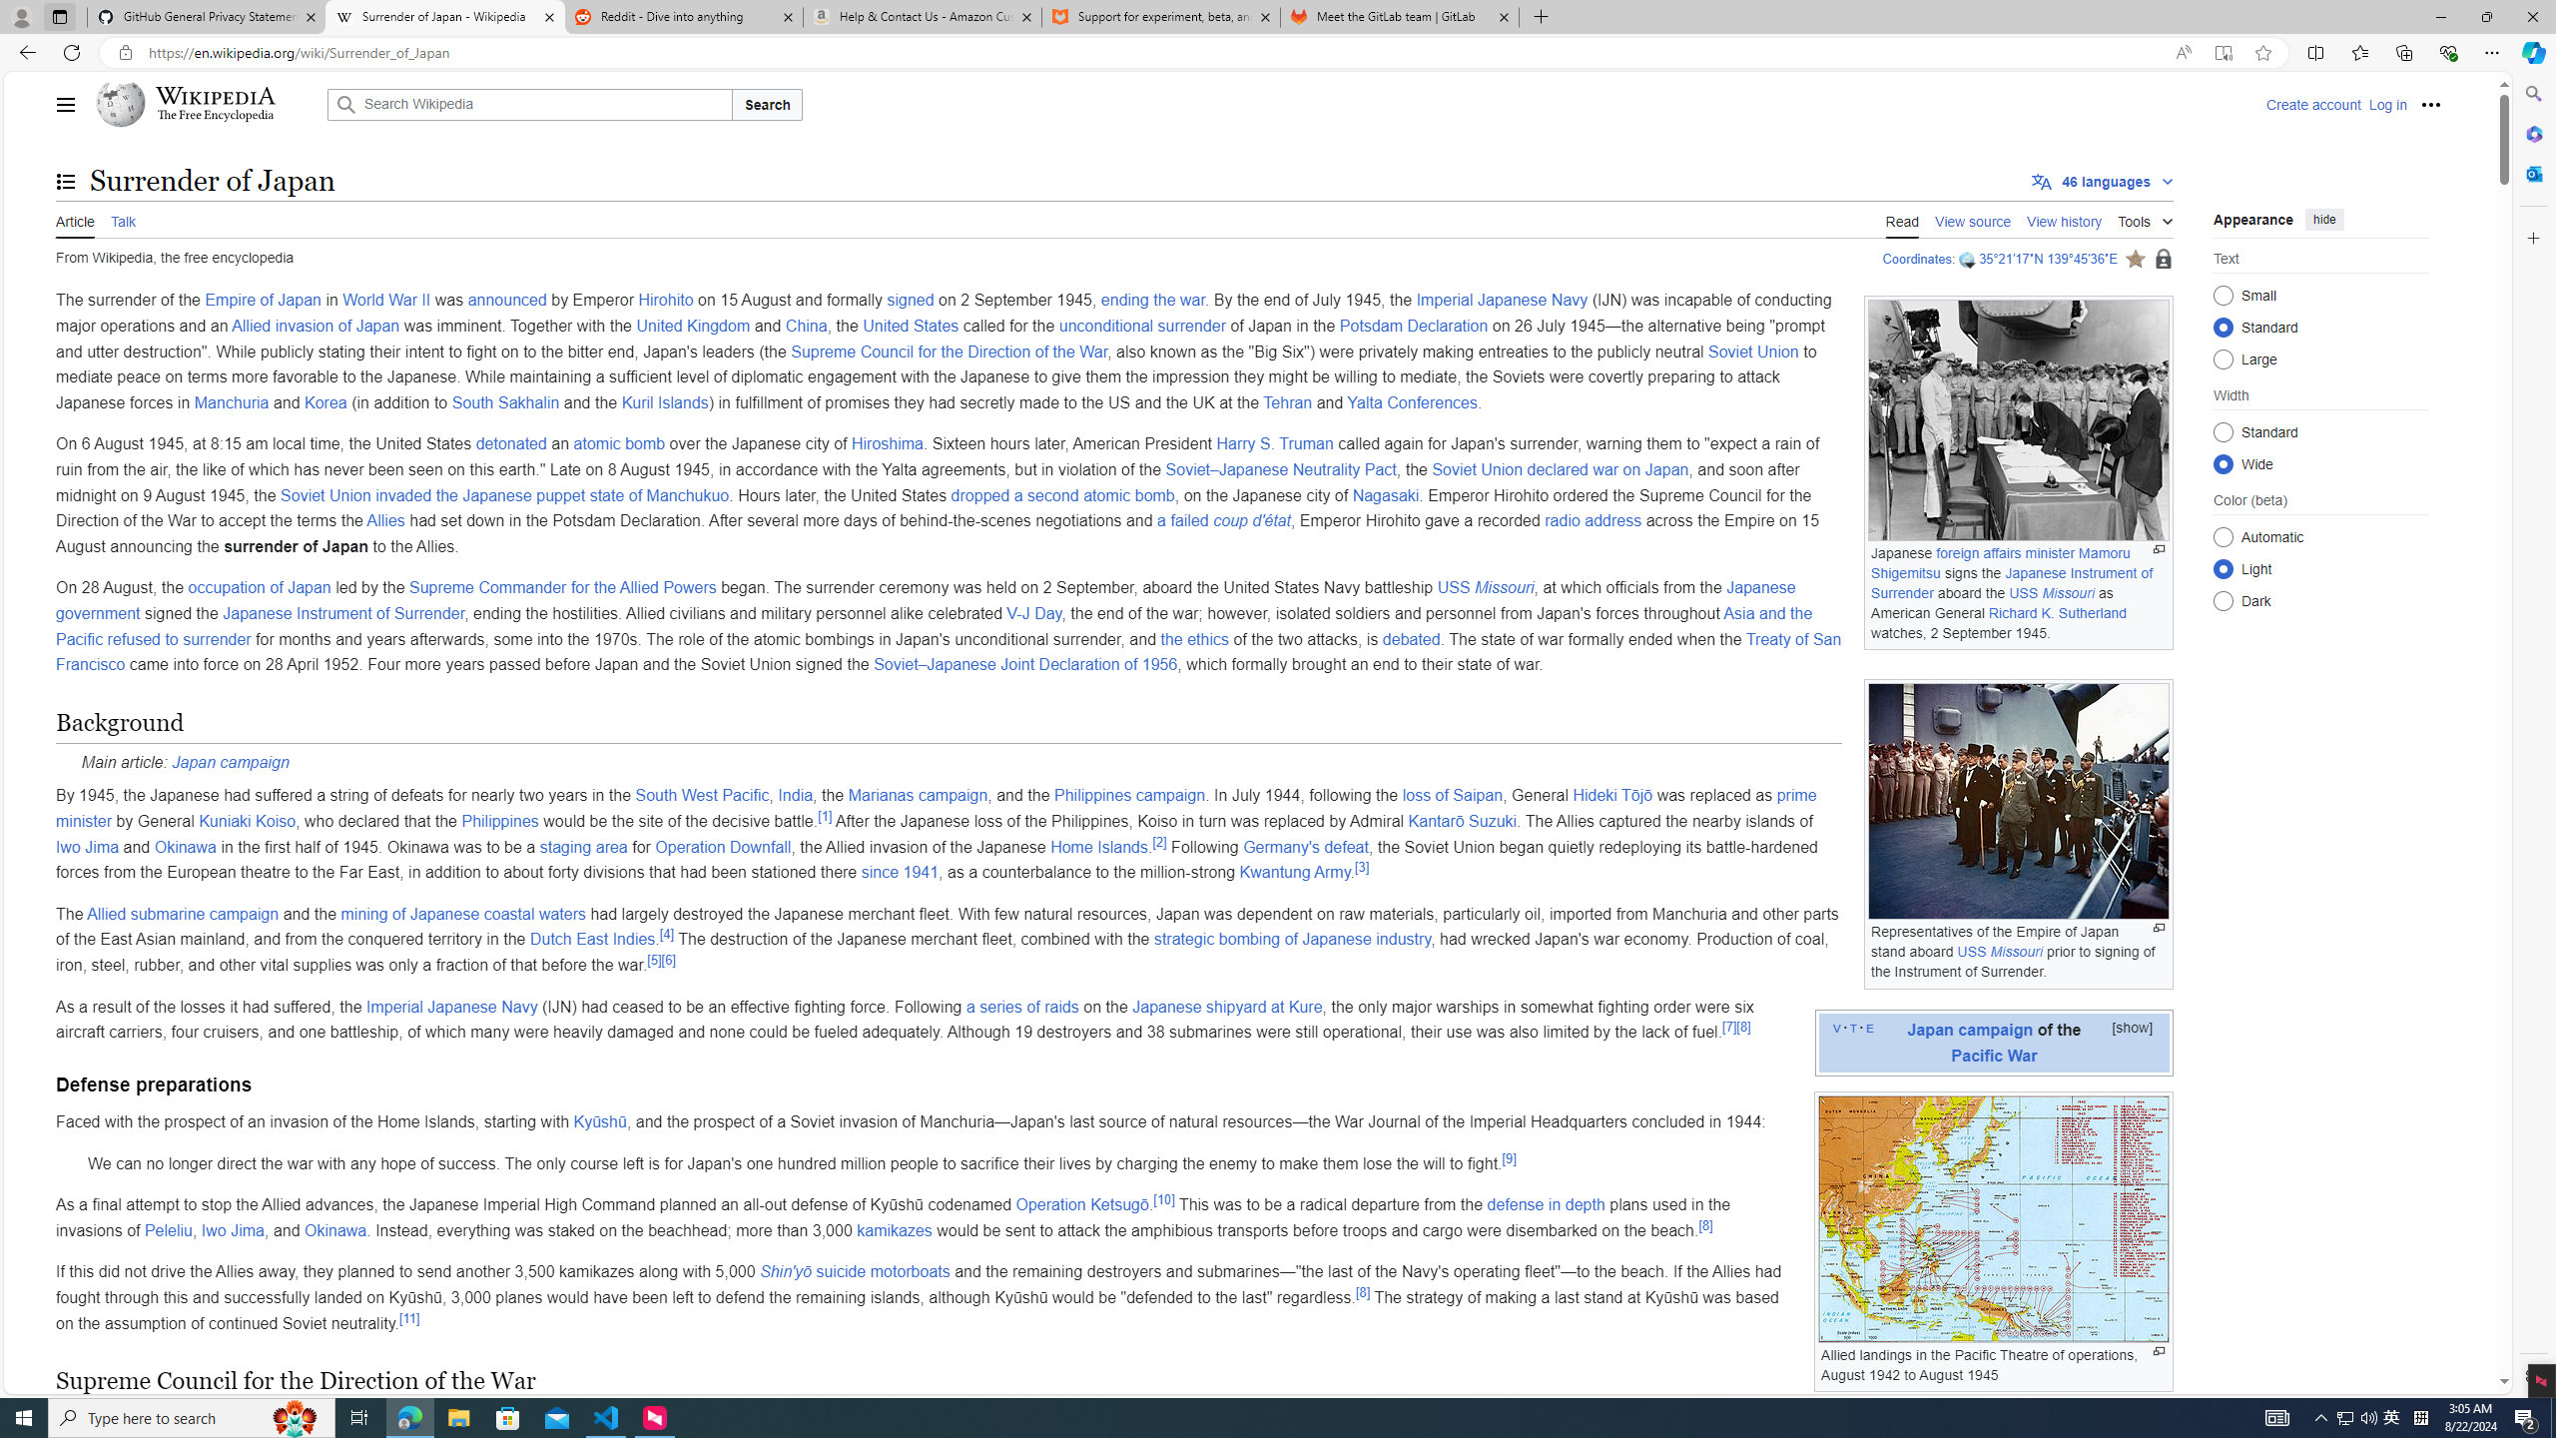 This screenshot has width=2556, height=1438. Describe the element at coordinates (1853, 1027) in the screenshot. I see `t` at that location.